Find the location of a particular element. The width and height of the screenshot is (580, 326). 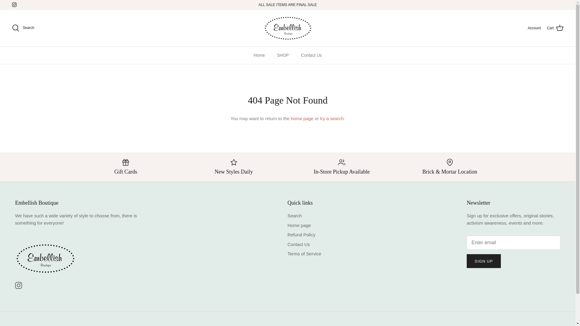

Embellish Boutique Owensboro is located at coordinates (288, 28).